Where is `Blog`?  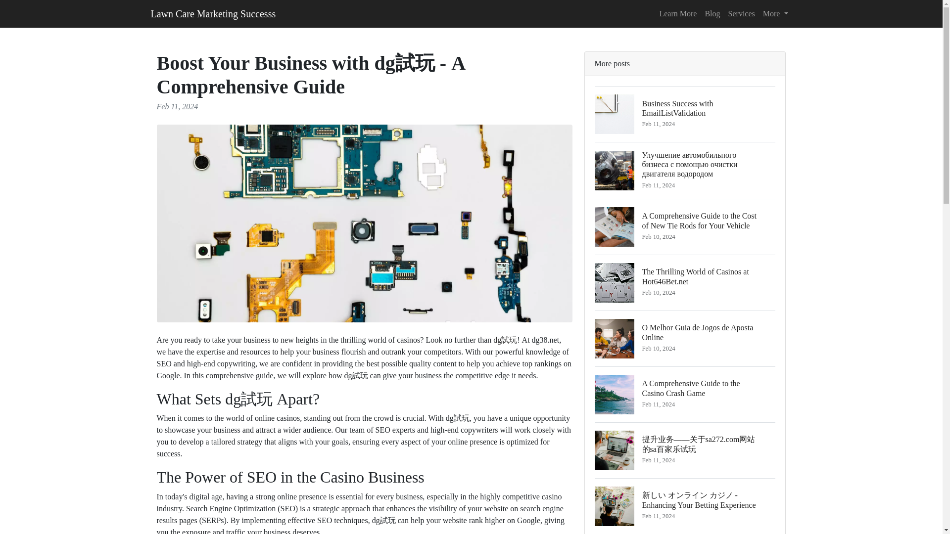
Blog is located at coordinates (685, 282).